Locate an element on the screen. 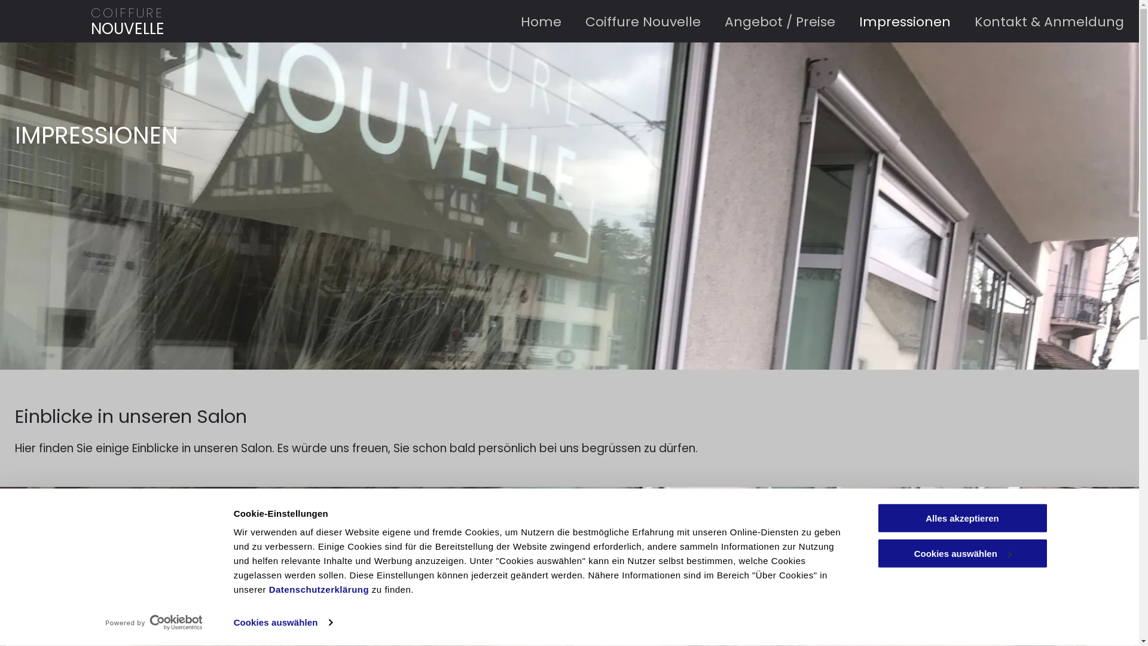 The width and height of the screenshot is (1148, 646). Home is located at coordinates (529, 20).